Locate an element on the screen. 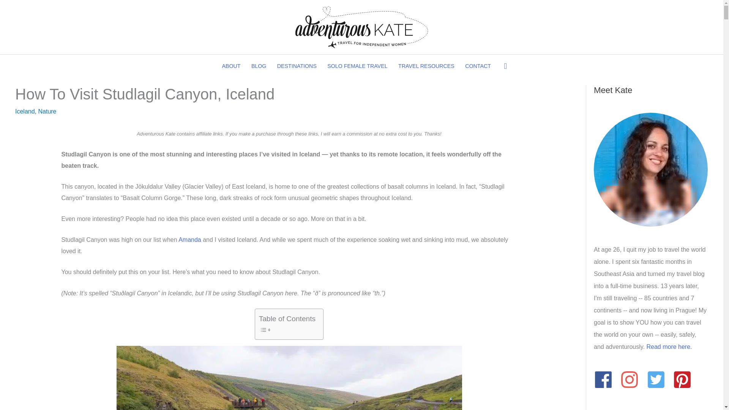  Nature is located at coordinates (47, 112).